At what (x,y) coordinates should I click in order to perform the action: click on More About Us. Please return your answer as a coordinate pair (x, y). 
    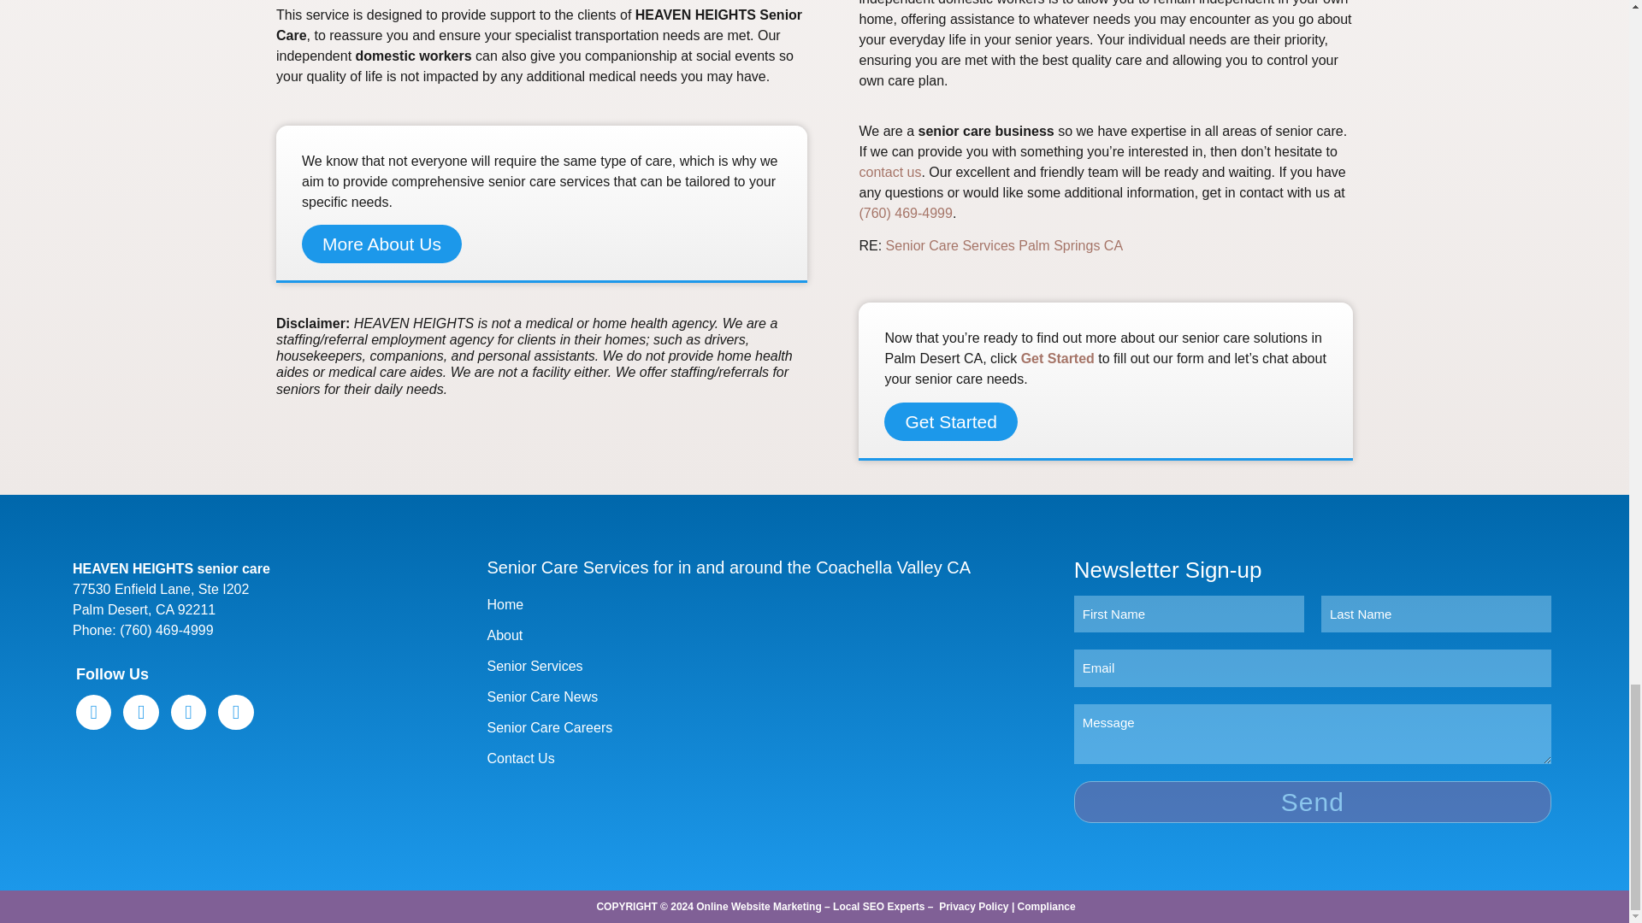
    Looking at the image, I should click on (381, 244).